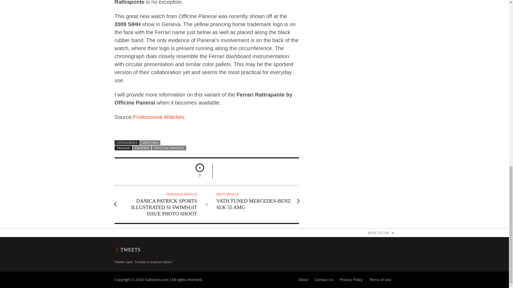 The width and height of the screenshot is (513, 288). I want to click on View all posts tagged Officine Panerai, so click(169, 148).